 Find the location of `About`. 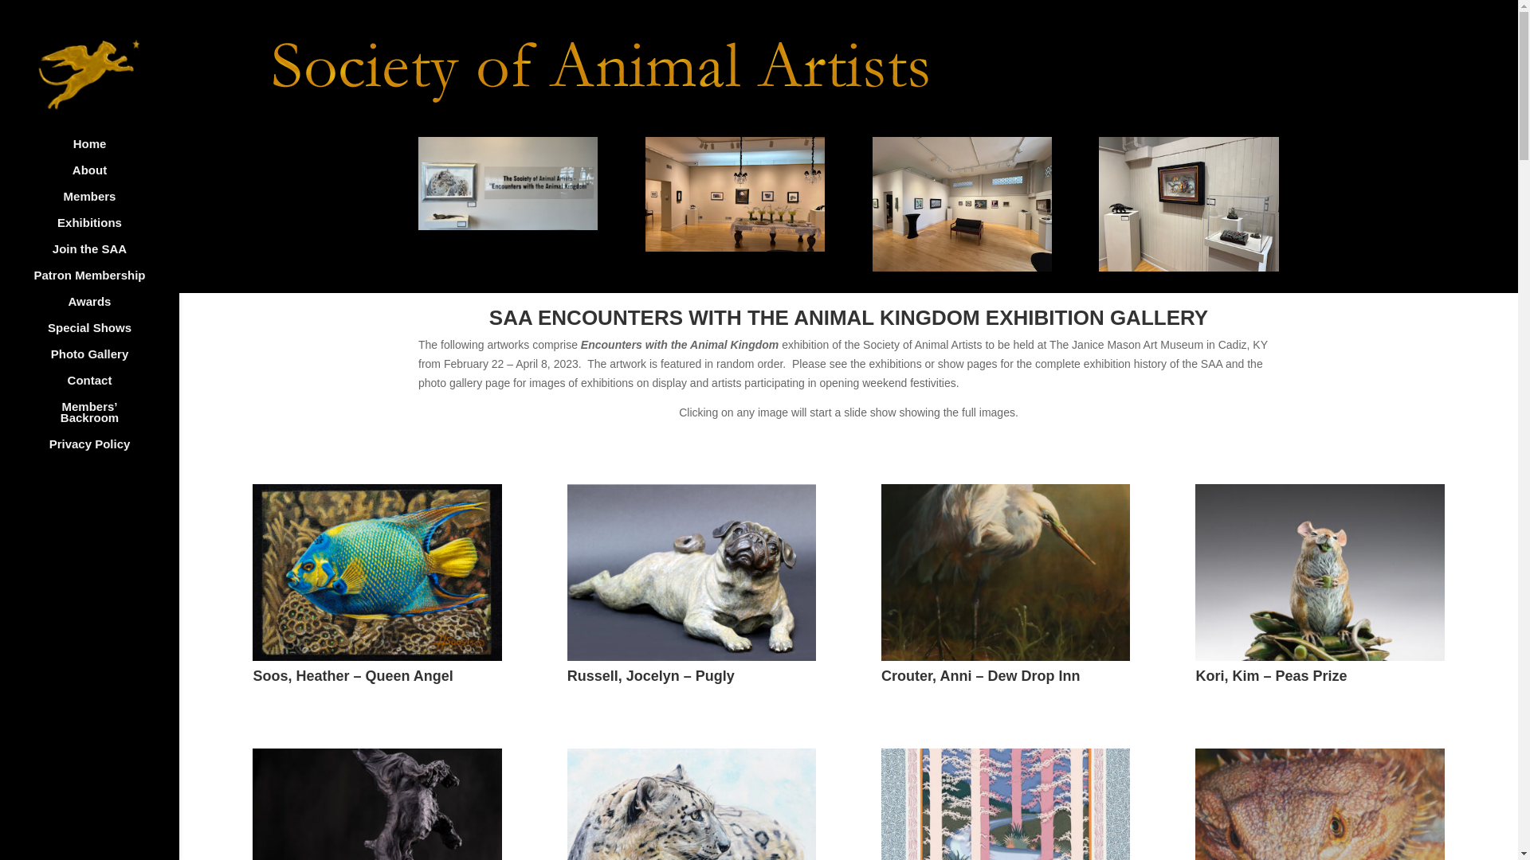

About is located at coordinates (105, 178).